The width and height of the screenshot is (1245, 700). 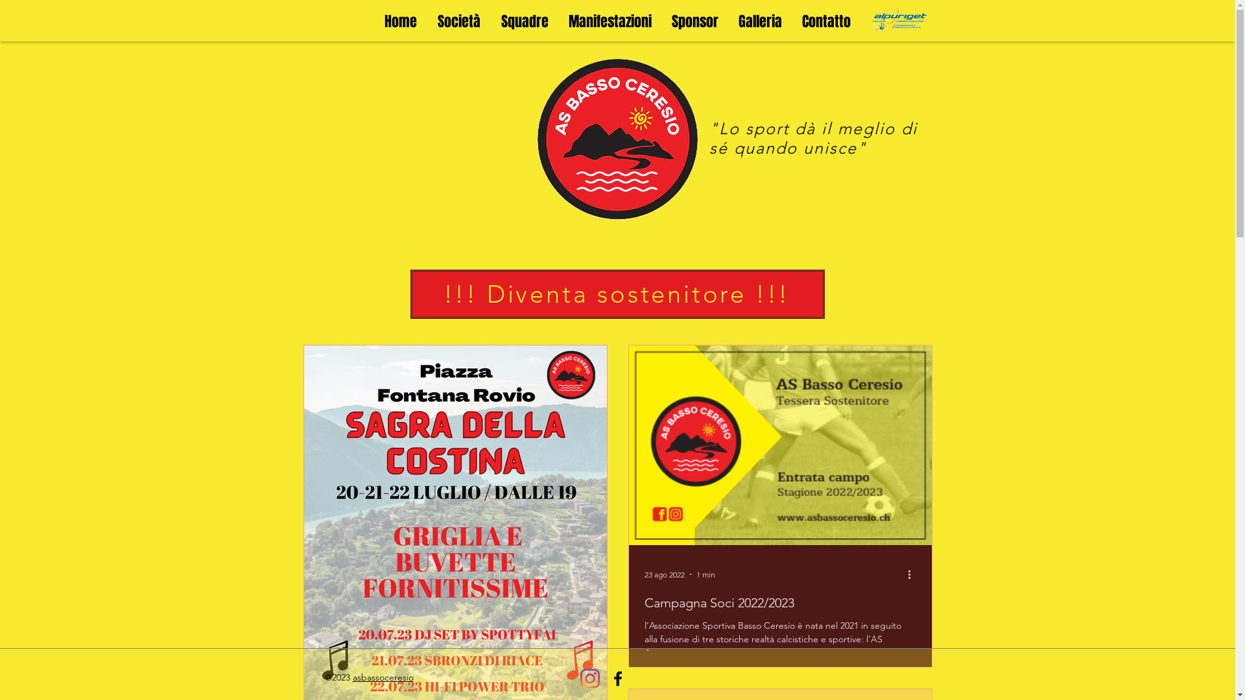 I want to click on !!! Diventa sostenitore !!!, so click(x=617, y=294).